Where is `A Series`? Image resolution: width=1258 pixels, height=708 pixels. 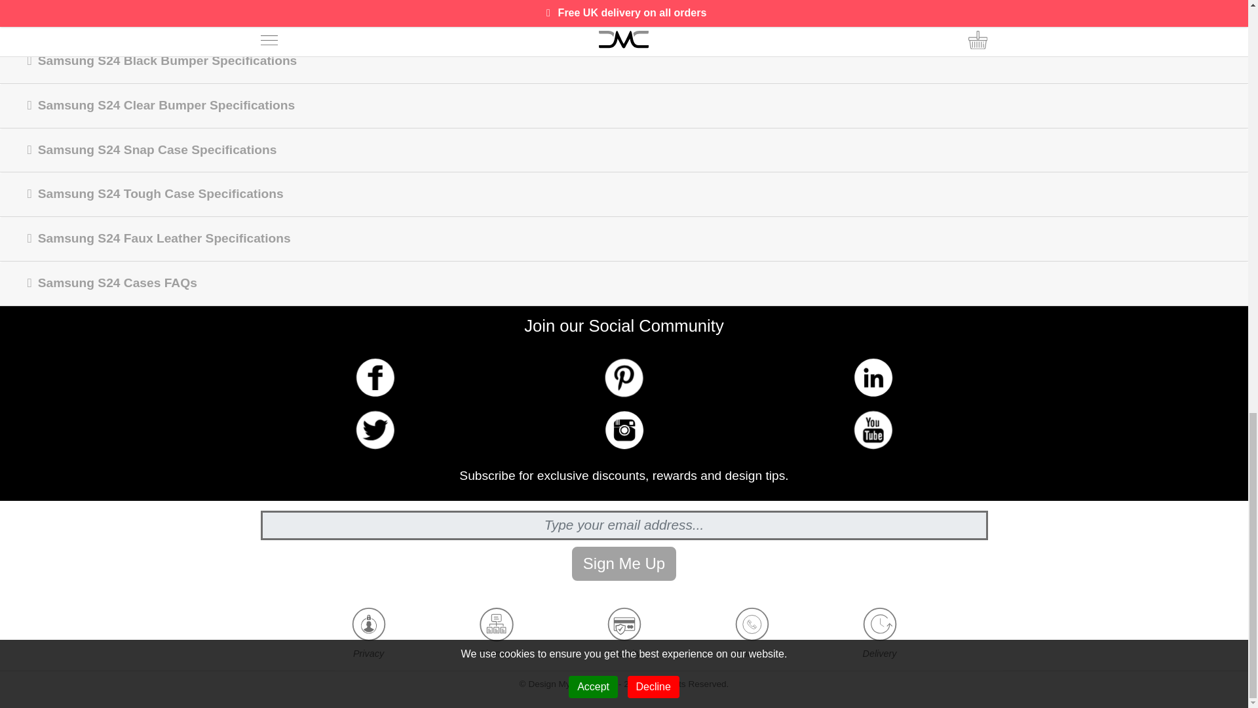
A Series is located at coordinates (562, 7).